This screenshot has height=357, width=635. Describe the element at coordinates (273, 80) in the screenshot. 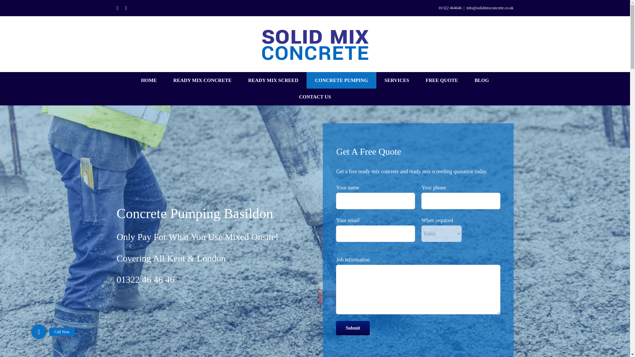

I see `READY MIX SCREED` at that location.